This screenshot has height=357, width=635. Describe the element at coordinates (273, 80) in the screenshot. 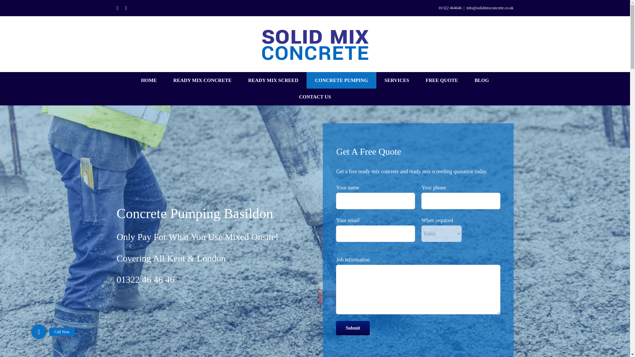

I see `READY MIX SCREED` at that location.